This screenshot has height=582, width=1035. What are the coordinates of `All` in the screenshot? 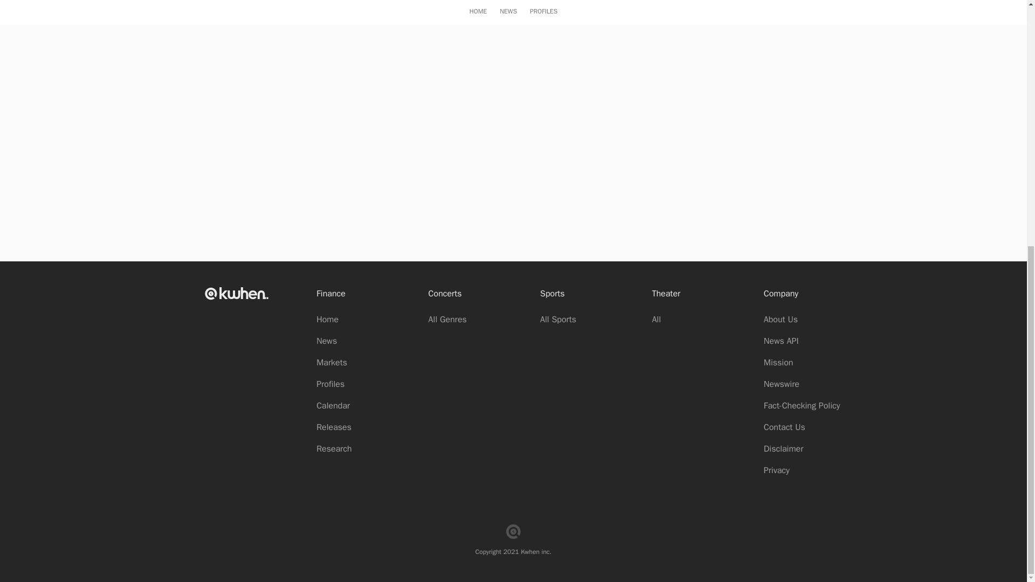 It's located at (657, 319).